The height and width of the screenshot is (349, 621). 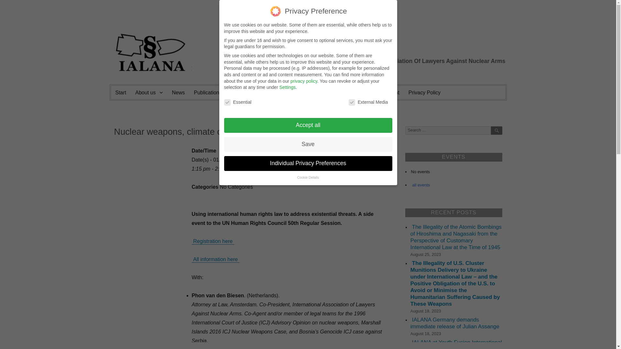 I want to click on From our affiliates, so click(x=350, y=92).